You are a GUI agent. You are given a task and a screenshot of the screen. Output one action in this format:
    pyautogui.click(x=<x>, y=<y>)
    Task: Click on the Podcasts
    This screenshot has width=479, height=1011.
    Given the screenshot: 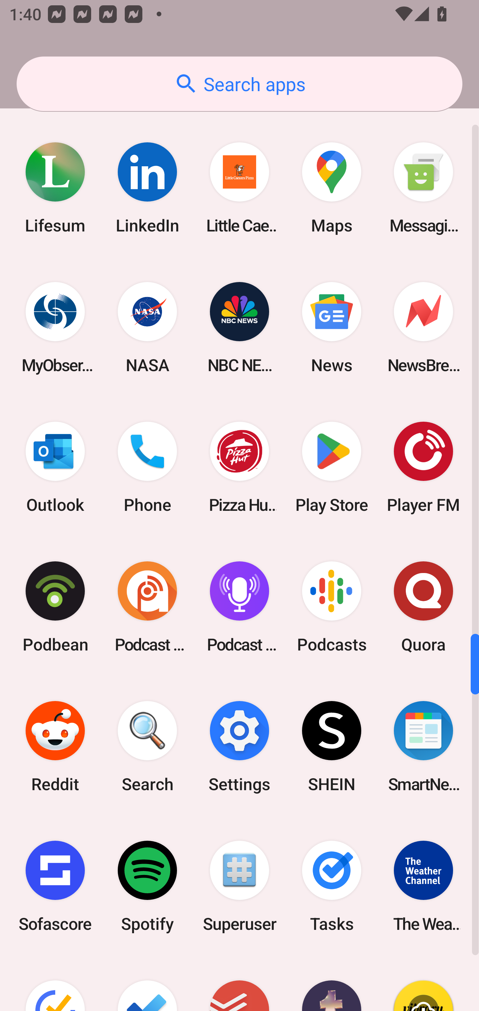 What is the action you would take?
    pyautogui.click(x=331, y=607)
    